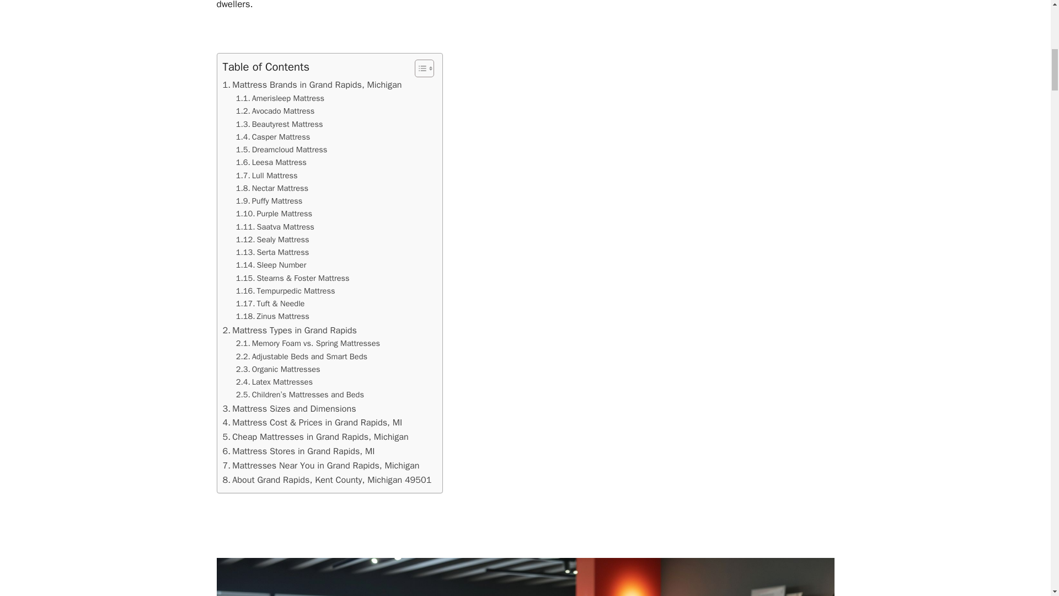  Describe the element at coordinates (279, 124) in the screenshot. I see `Beautyrest Mattress` at that location.